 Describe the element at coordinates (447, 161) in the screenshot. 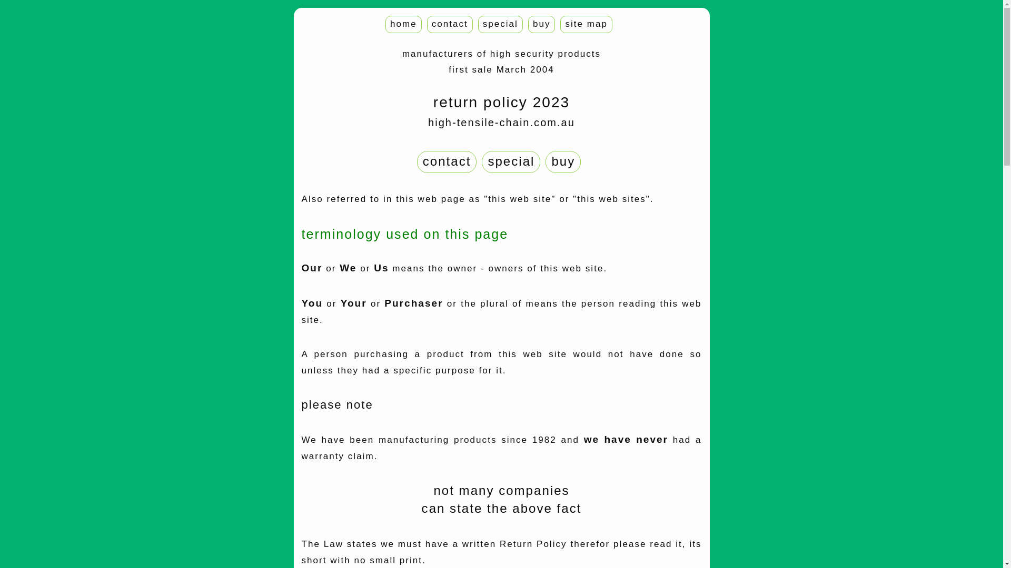

I see `contact` at that location.